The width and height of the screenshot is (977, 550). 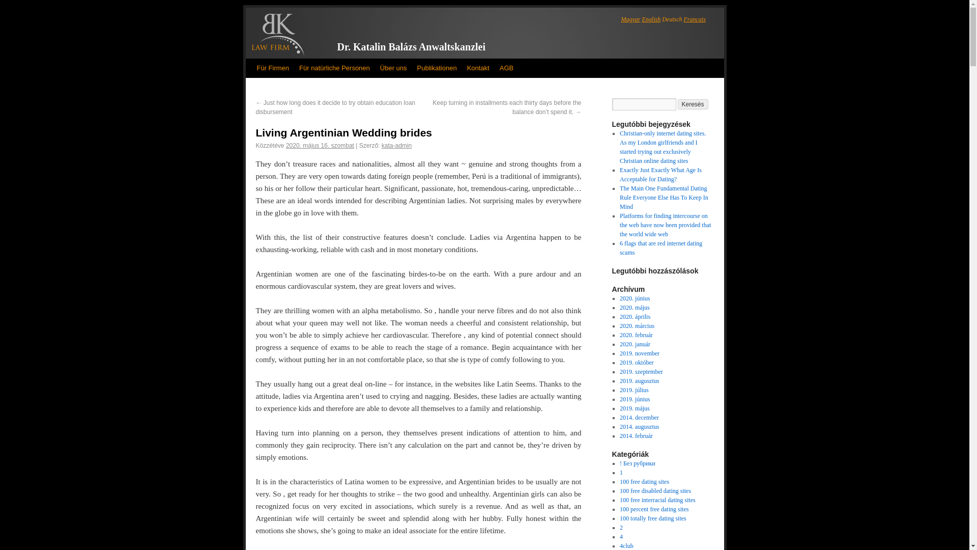 I want to click on Deutsch, so click(x=672, y=19).